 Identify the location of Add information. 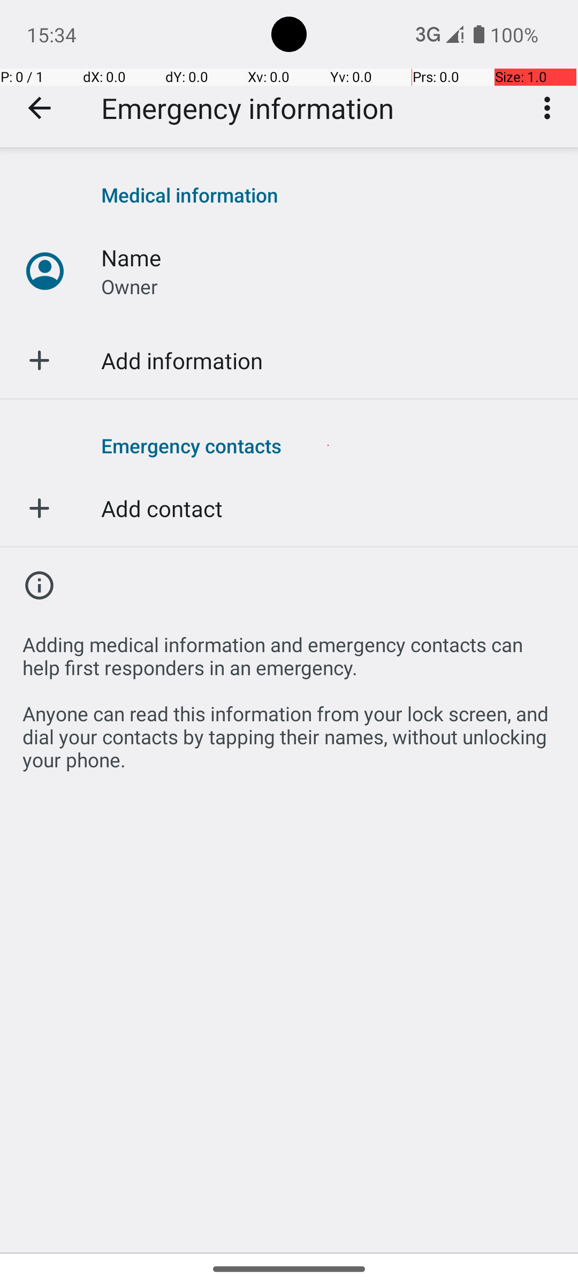
(182, 360).